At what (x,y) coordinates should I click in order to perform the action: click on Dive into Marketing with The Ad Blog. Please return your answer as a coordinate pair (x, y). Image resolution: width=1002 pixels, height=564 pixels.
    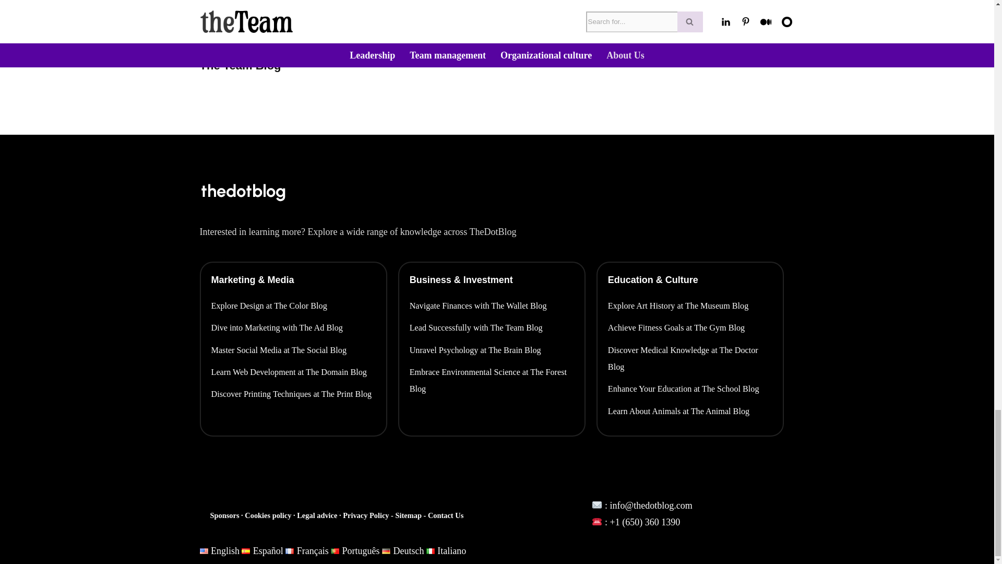
    Looking at the image, I should click on (293, 328).